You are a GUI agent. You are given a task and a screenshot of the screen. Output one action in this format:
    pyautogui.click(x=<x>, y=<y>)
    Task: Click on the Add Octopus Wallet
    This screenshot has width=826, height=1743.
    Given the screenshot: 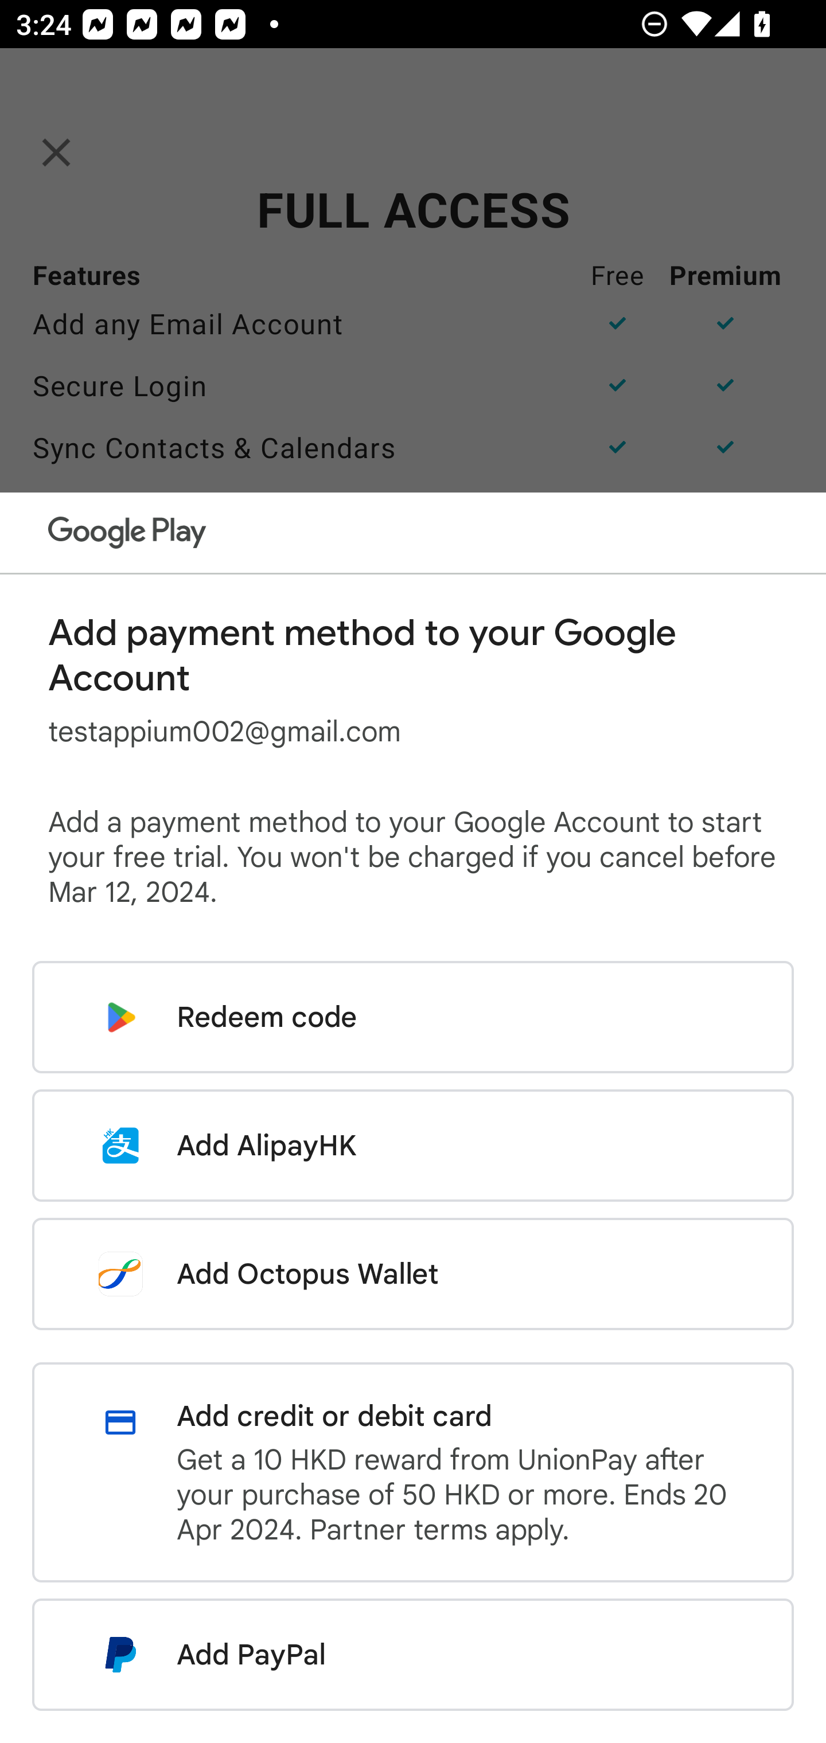 What is the action you would take?
    pyautogui.click(x=413, y=1274)
    